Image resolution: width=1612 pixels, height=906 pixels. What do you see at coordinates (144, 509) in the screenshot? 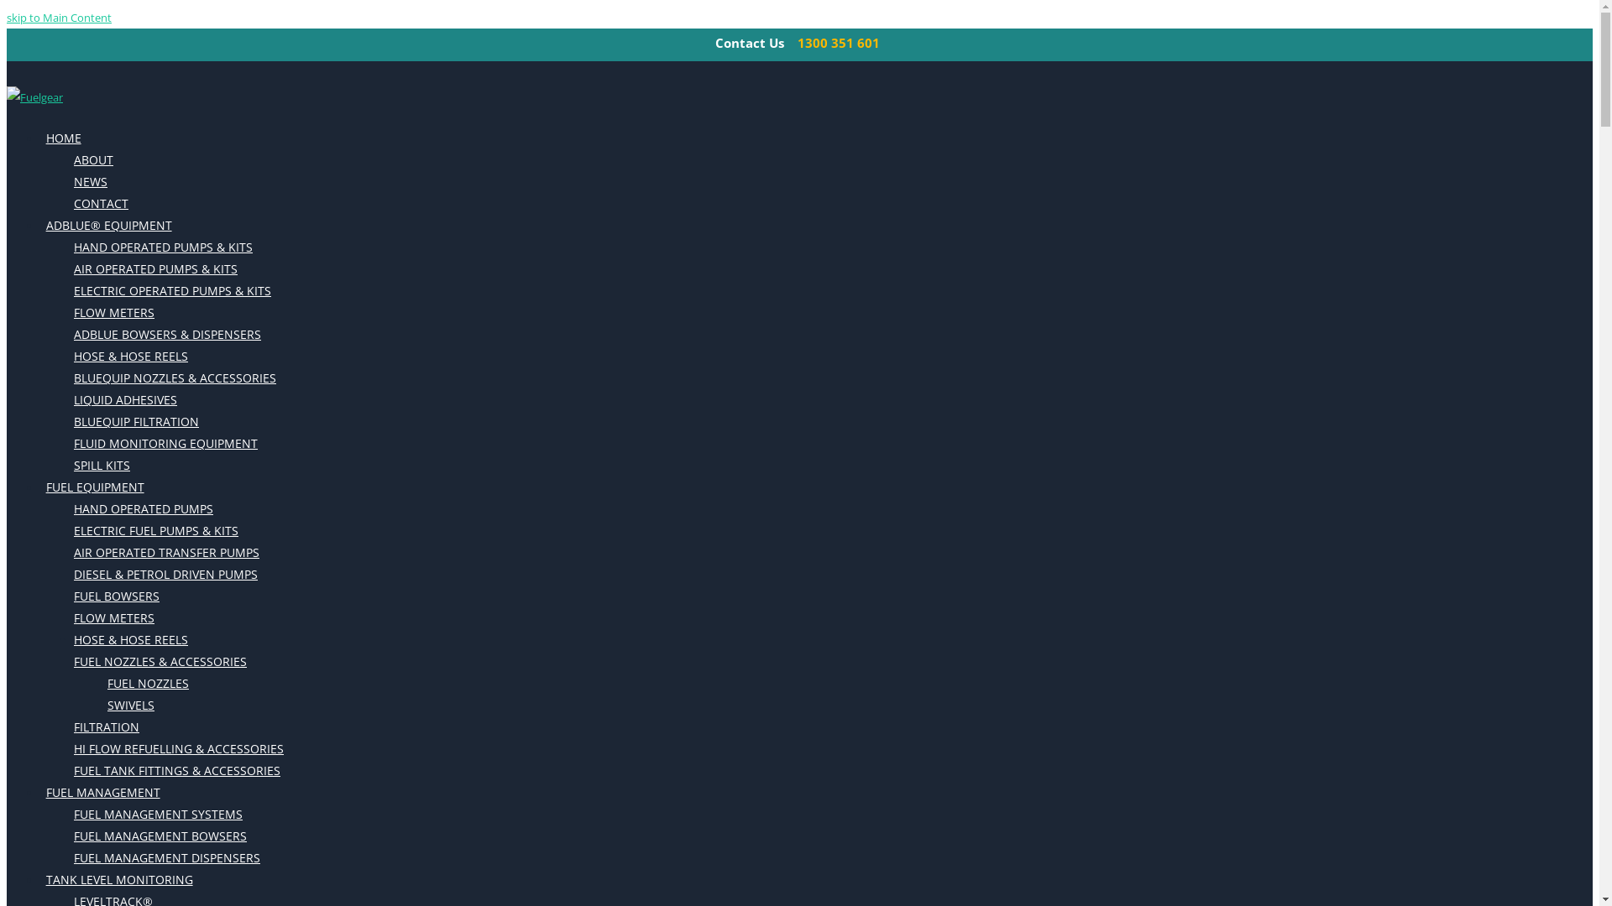
I see `HAND OPERATED PUMPS` at bounding box center [144, 509].